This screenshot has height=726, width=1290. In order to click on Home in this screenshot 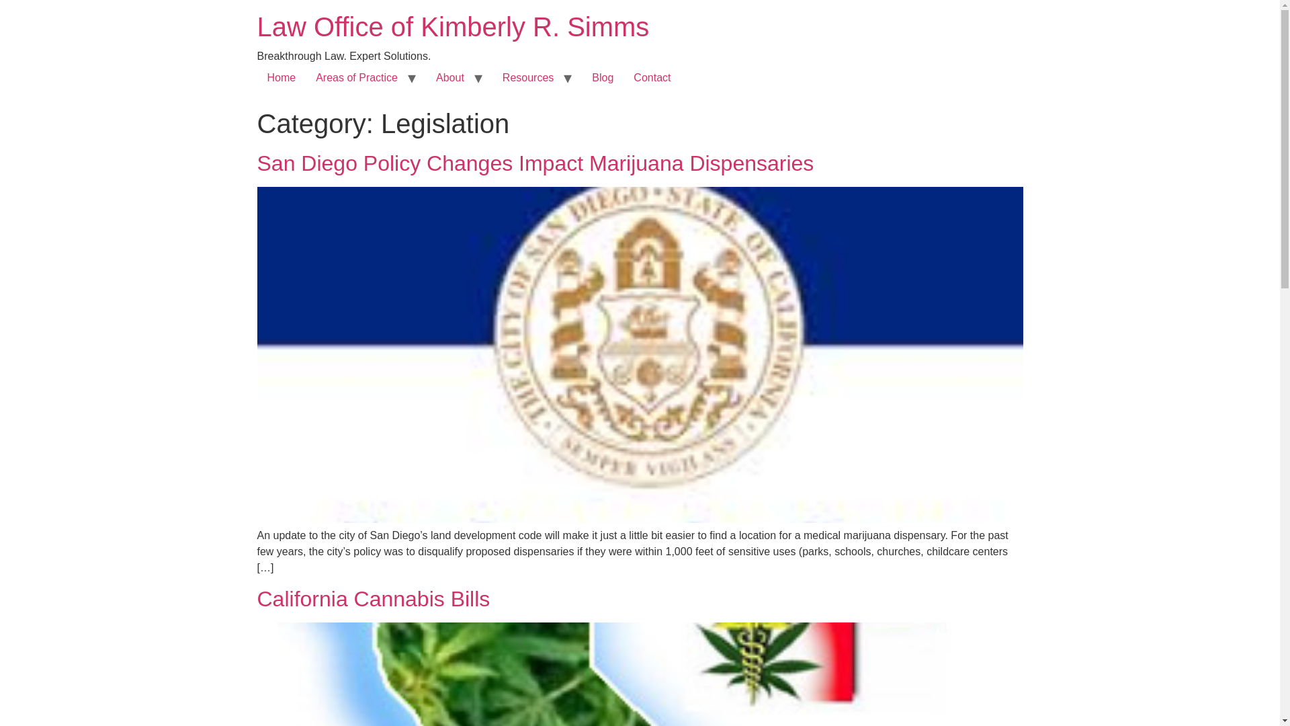, I will do `click(453, 27)`.